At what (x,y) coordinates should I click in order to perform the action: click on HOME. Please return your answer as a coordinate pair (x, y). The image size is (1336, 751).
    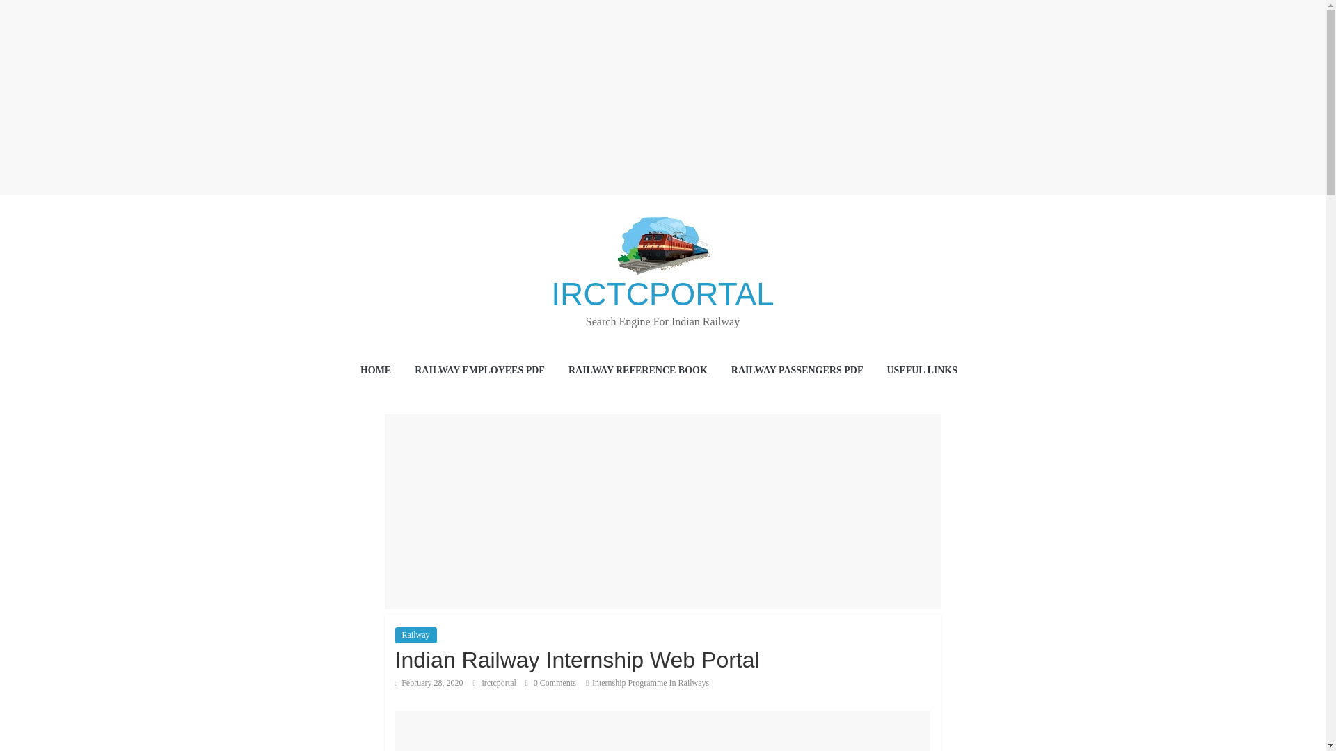
    Looking at the image, I should click on (376, 371).